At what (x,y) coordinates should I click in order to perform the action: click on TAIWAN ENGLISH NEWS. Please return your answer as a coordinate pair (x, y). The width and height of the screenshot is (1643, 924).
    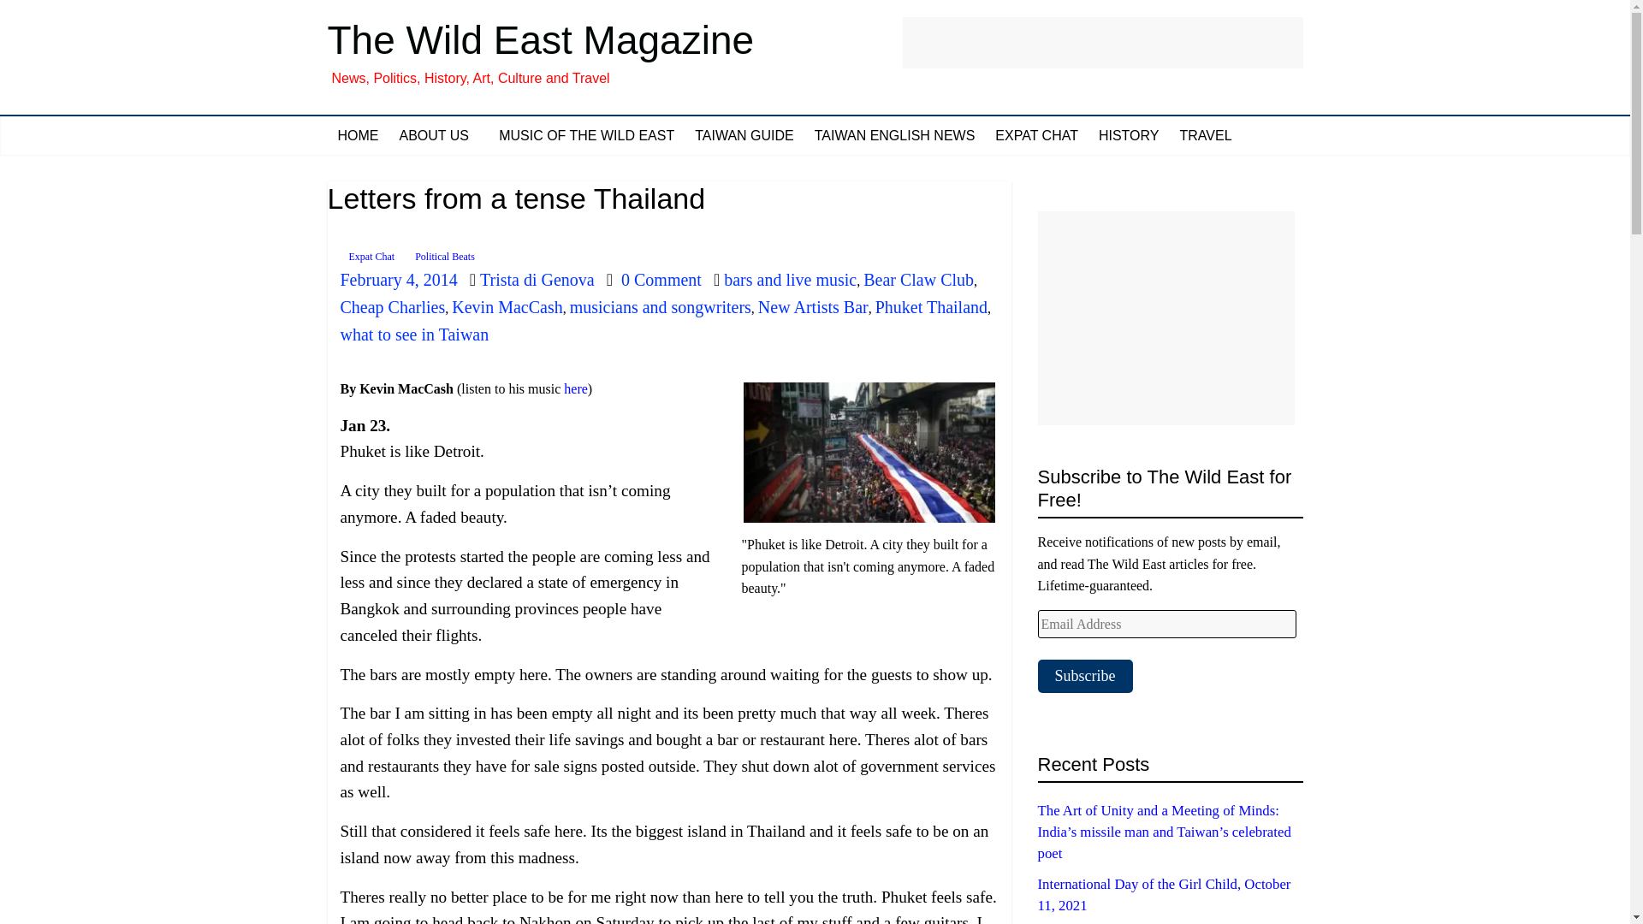
    Looking at the image, I should click on (895, 136).